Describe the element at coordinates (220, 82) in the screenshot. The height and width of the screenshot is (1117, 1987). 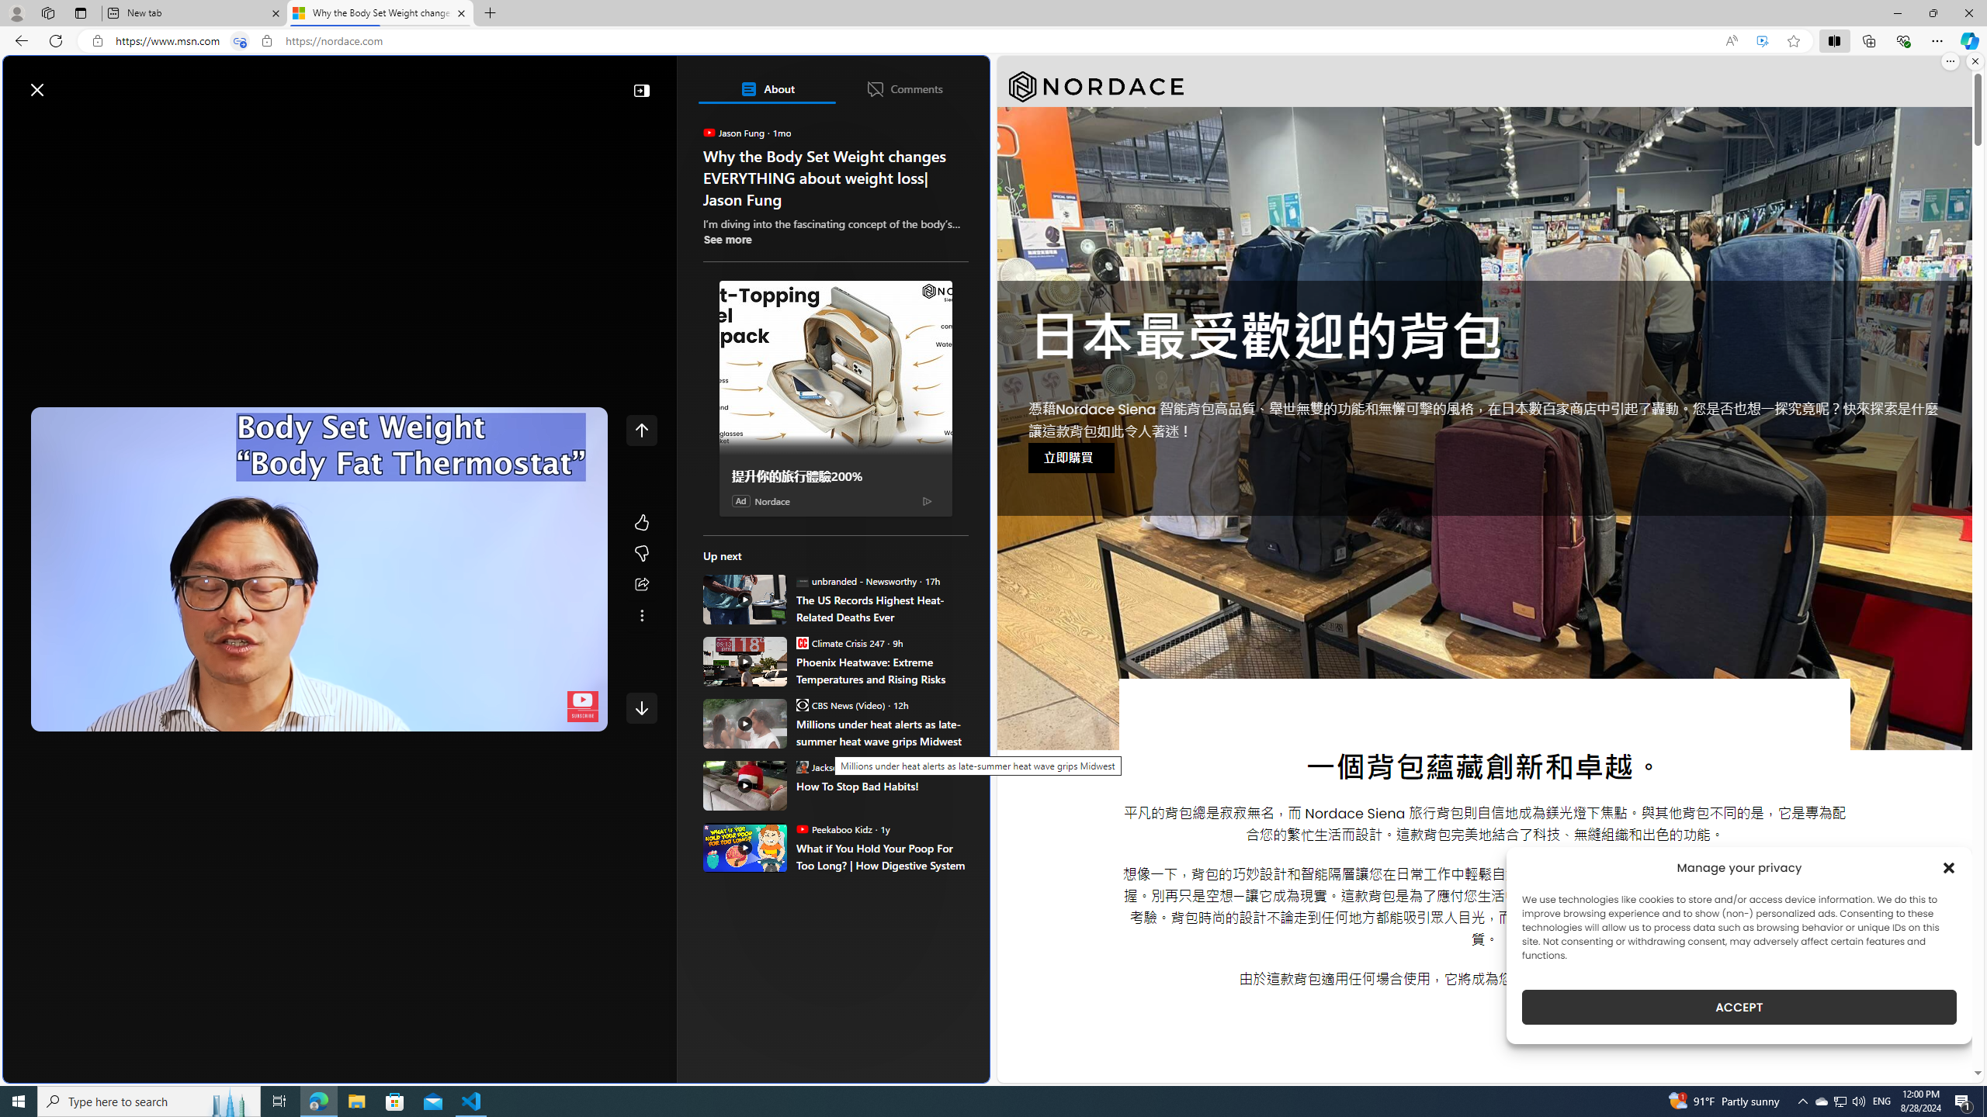
I see `Web search` at that location.